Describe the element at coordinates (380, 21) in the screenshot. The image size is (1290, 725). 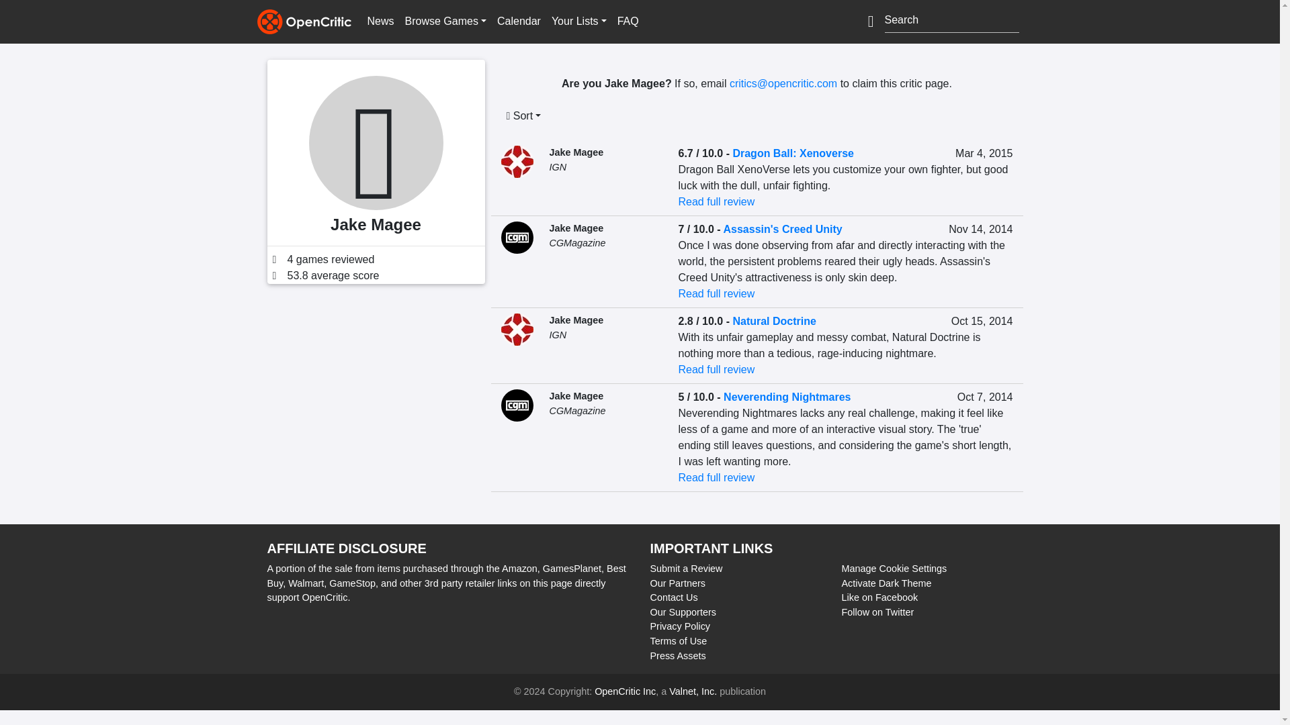
I see `News` at that location.